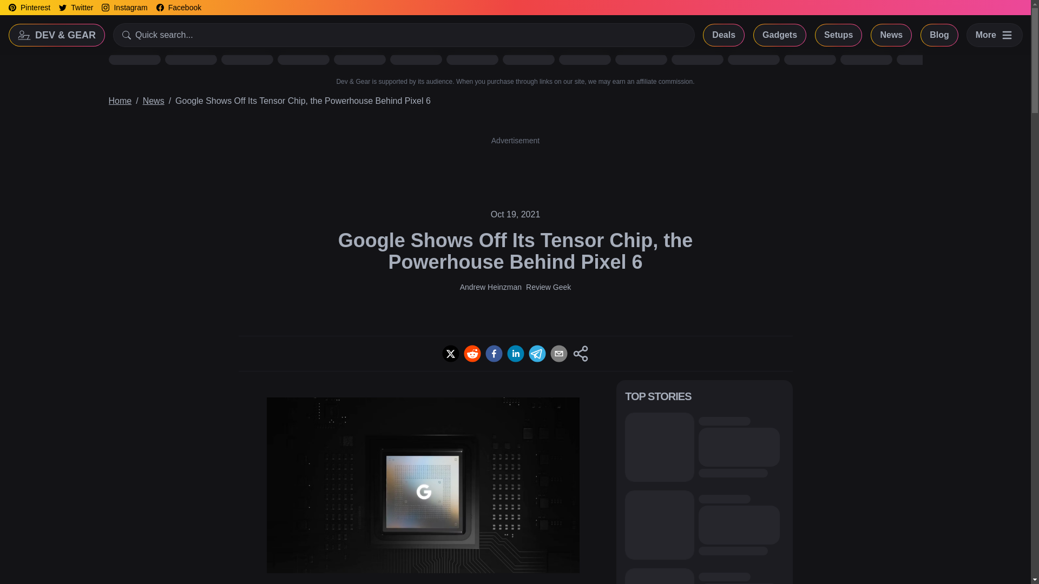 Image resolution: width=1039 pixels, height=584 pixels. What do you see at coordinates (154, 101) in the screenshot?
I see `News` at bounding box center [154, 101].